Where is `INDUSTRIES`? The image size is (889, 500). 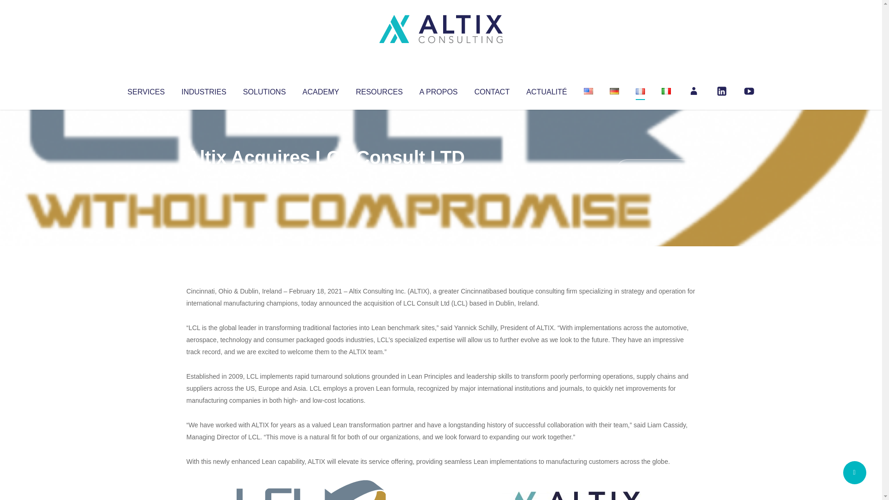
INDUSTRIES is located at coordinates (204, 90).